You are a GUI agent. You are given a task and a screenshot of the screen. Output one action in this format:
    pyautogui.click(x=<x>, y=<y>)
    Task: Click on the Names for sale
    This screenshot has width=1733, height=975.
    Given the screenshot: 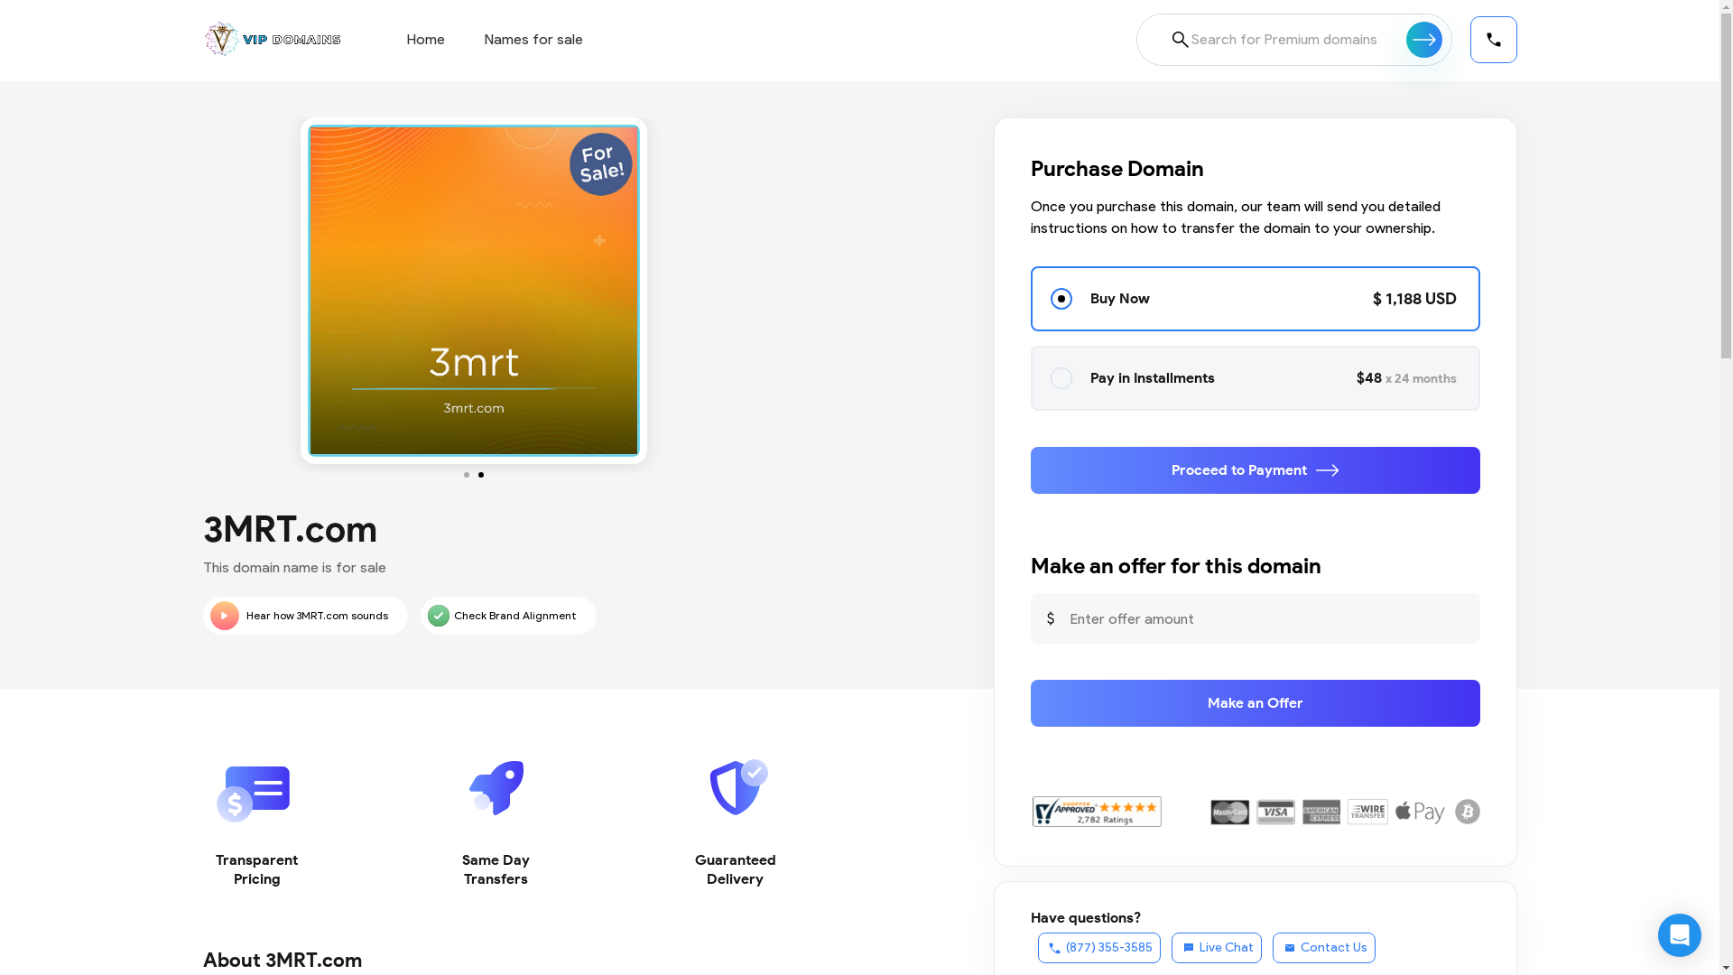 What is the action you would take?
    pyautogui.click(x=533, y=40)
    